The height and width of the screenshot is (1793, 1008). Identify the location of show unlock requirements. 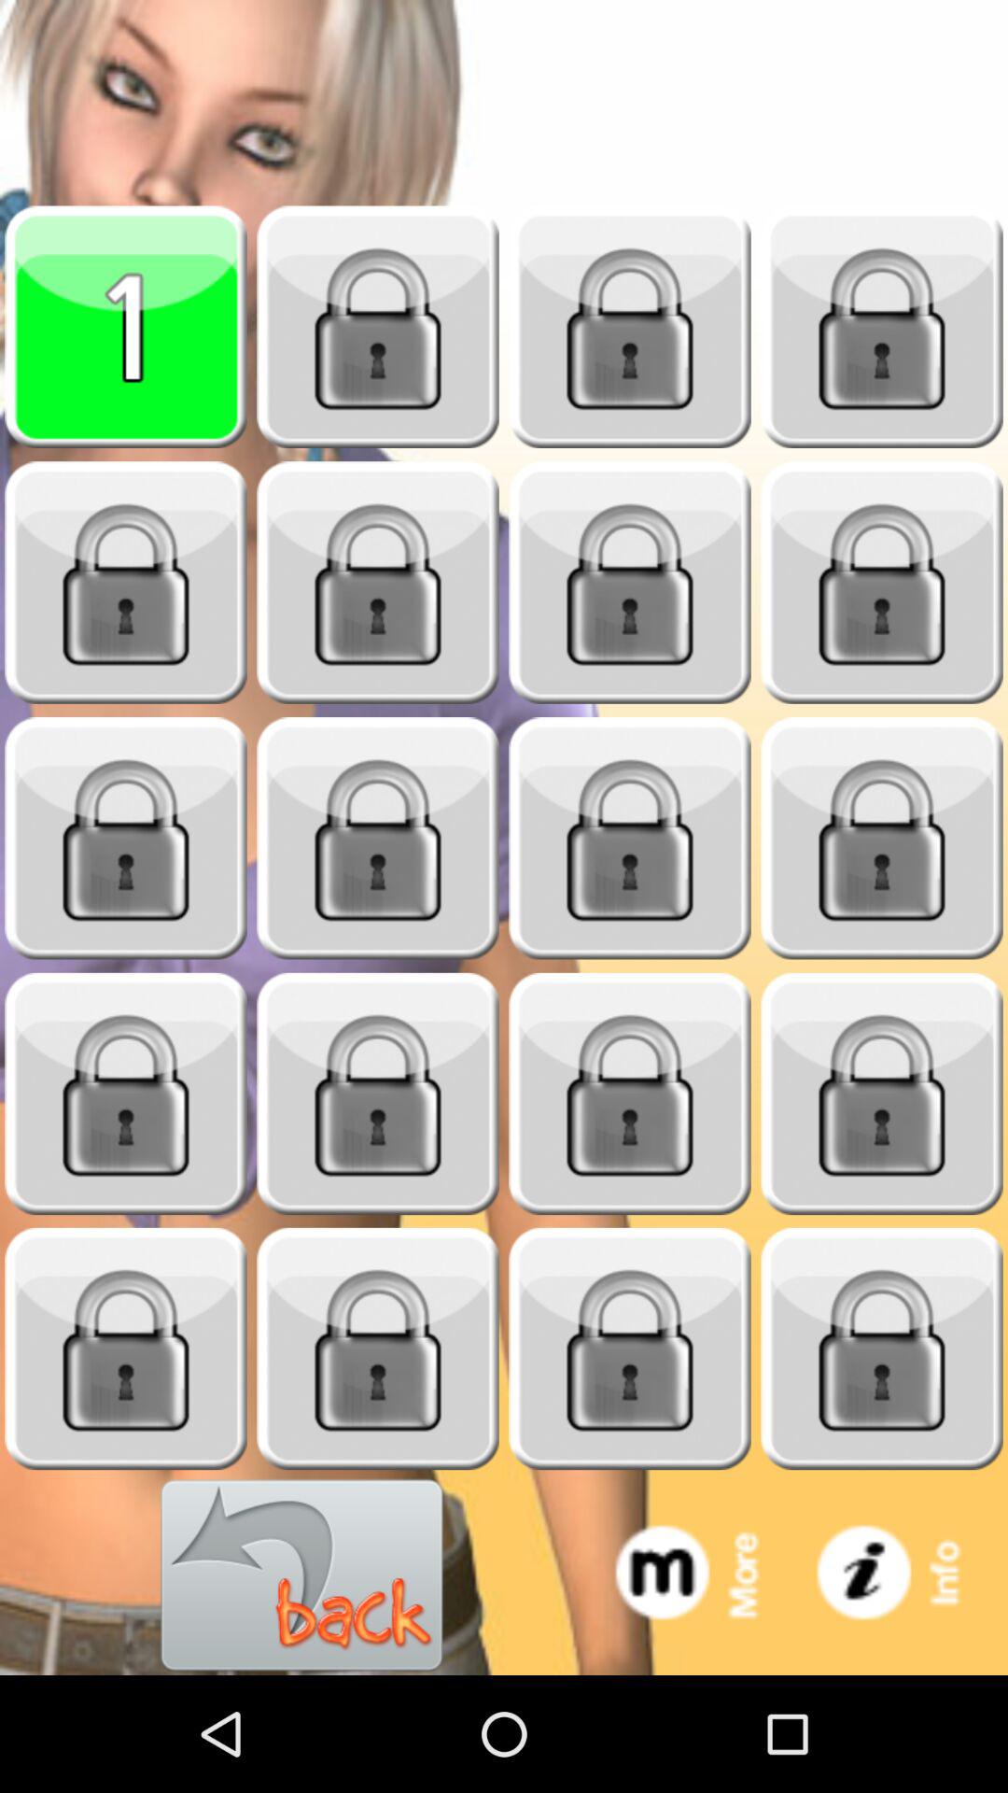
(882, 839).